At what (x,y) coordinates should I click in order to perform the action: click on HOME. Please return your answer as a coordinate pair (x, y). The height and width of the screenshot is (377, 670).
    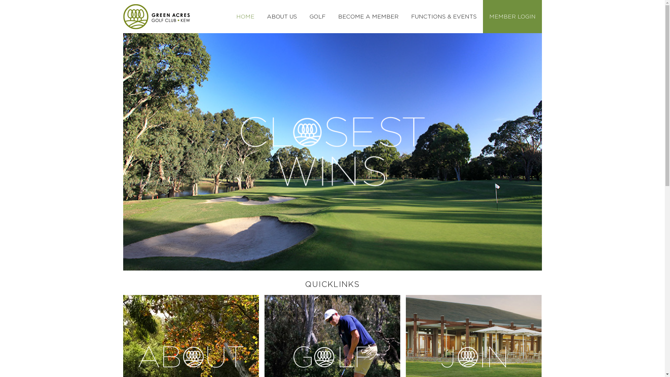
    Looking at the image, I should click on (245, 17).